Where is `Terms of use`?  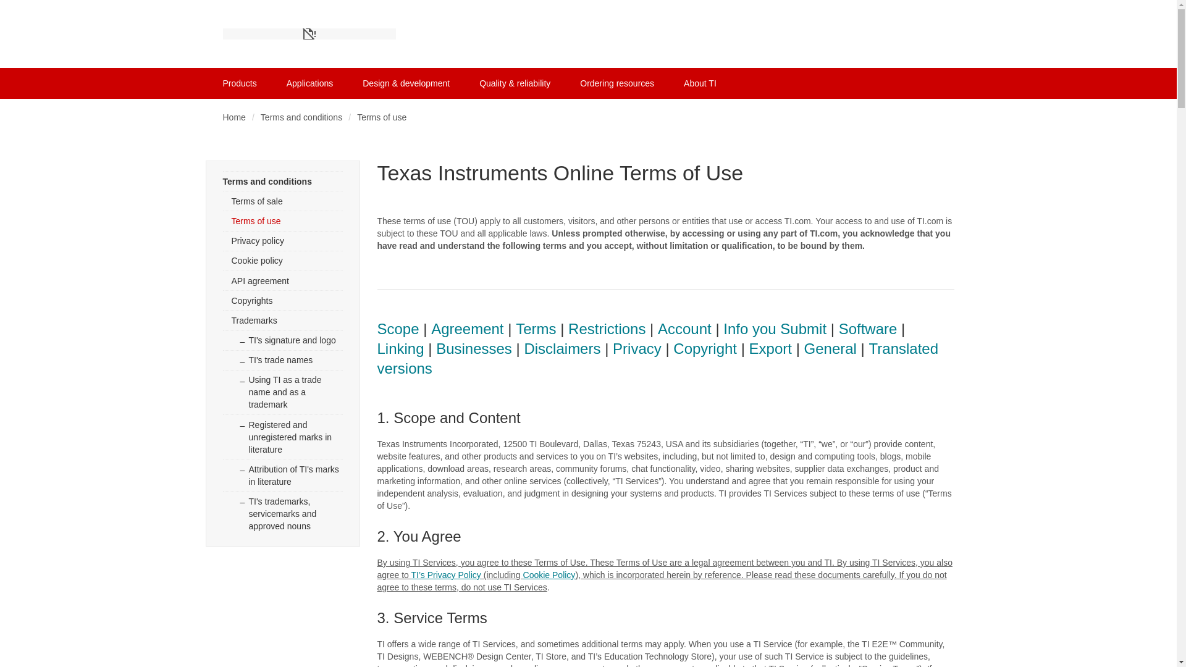
Terms of use is located at coordinates (282, 220).